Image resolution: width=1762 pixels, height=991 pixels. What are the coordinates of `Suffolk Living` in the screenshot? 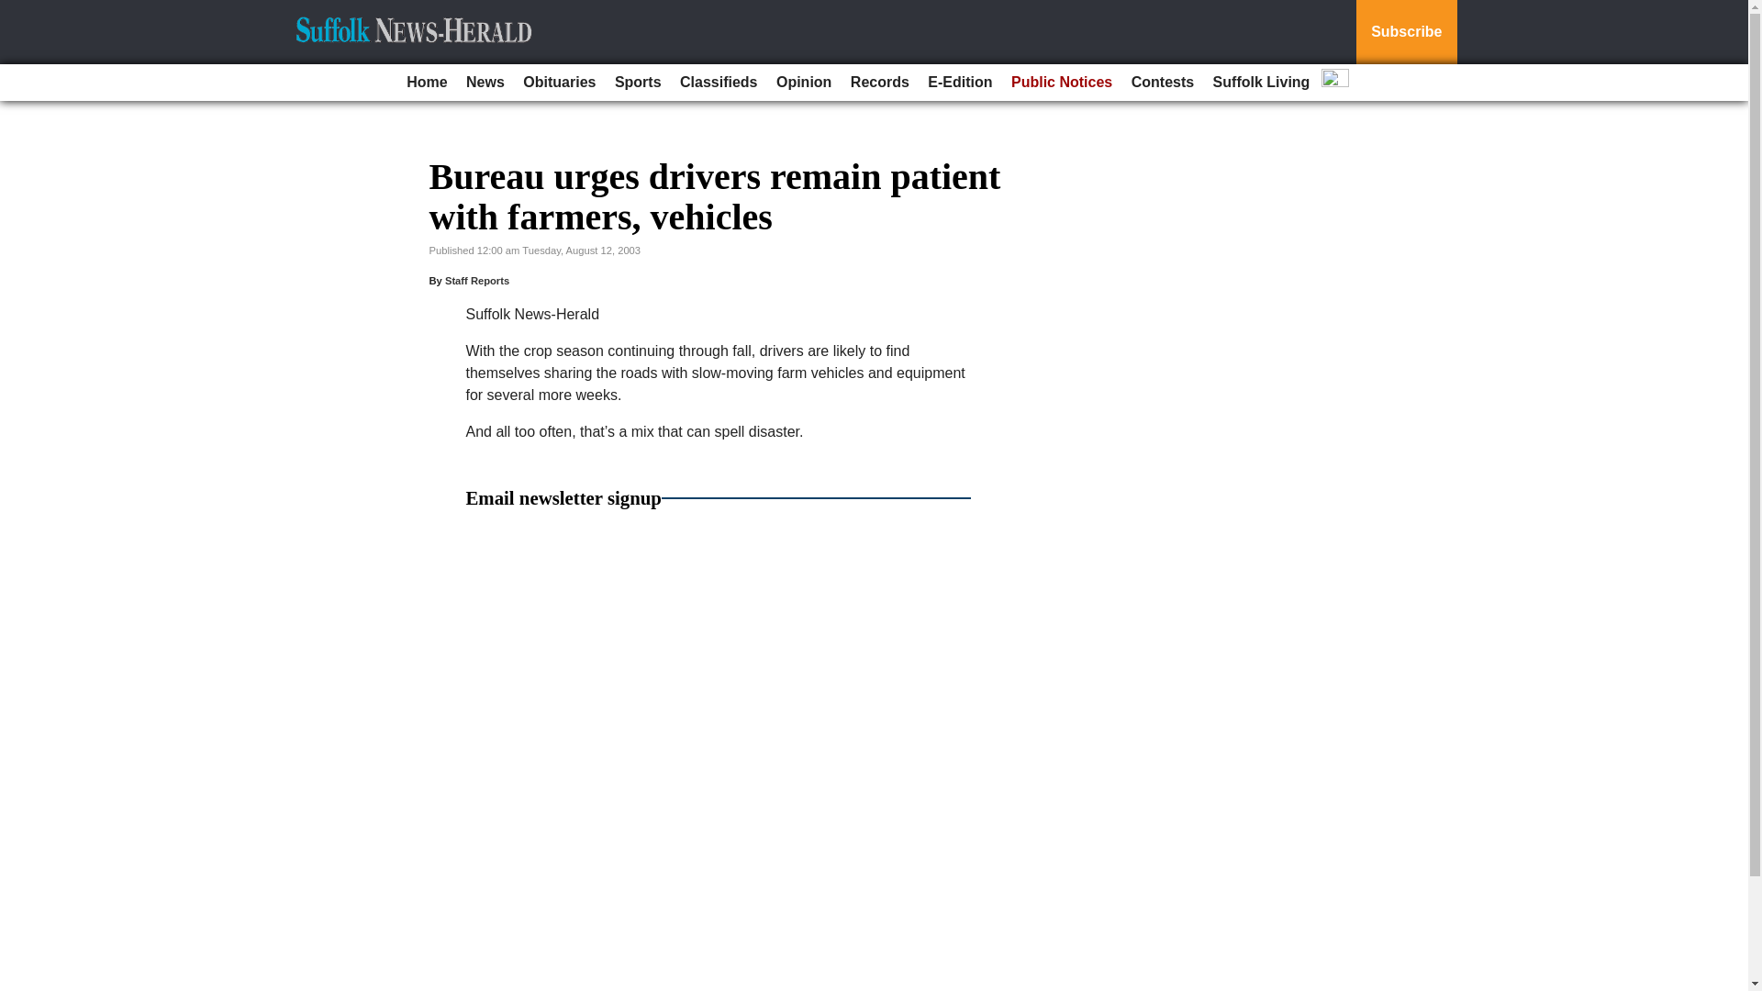 It's located at (1261, 83).